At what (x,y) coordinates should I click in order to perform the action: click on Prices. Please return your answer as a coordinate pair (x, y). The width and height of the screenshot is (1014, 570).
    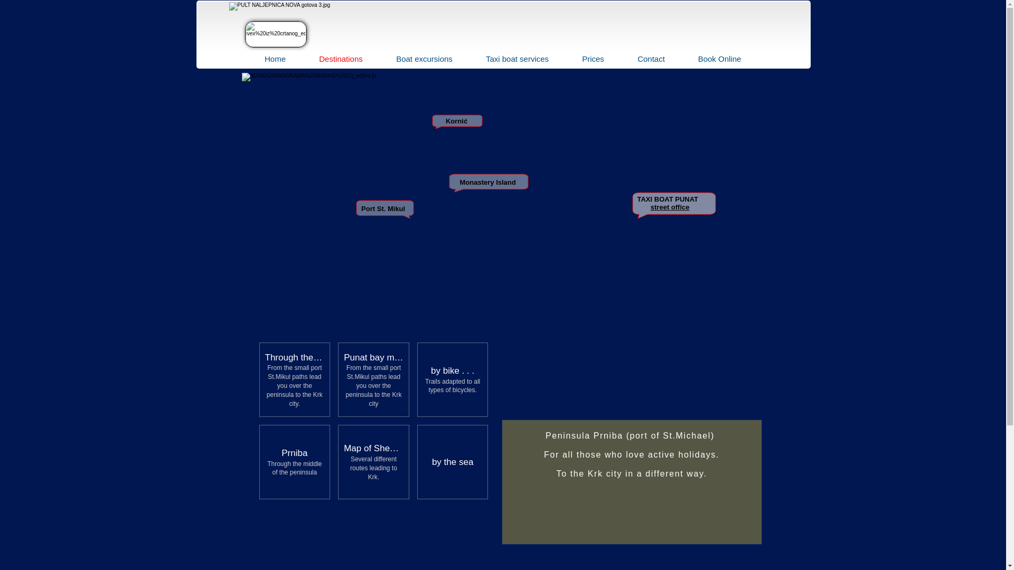
    Looking at the image, I should click on (593, 59).